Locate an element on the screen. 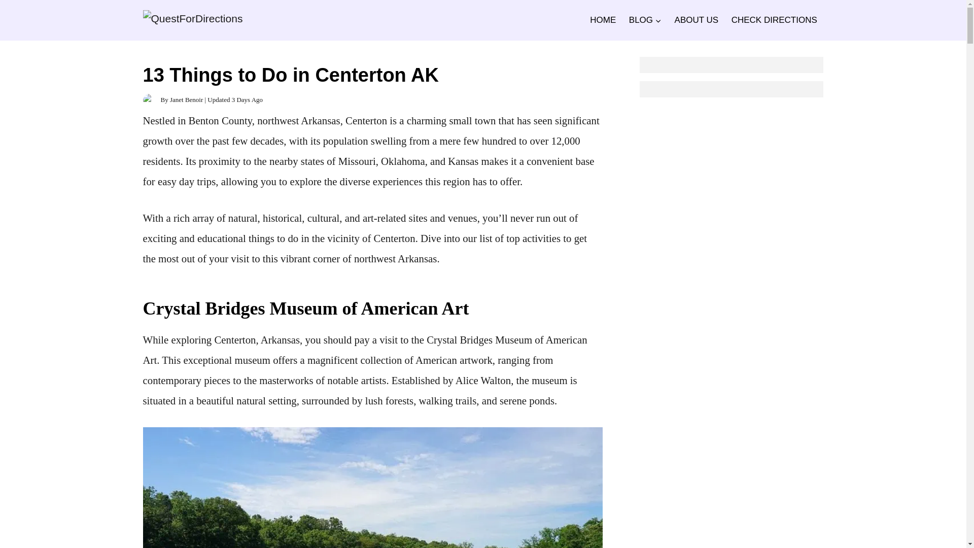 The height and width of the screenshot is (548, 974). BLOG is located at coordinates (645, 20).